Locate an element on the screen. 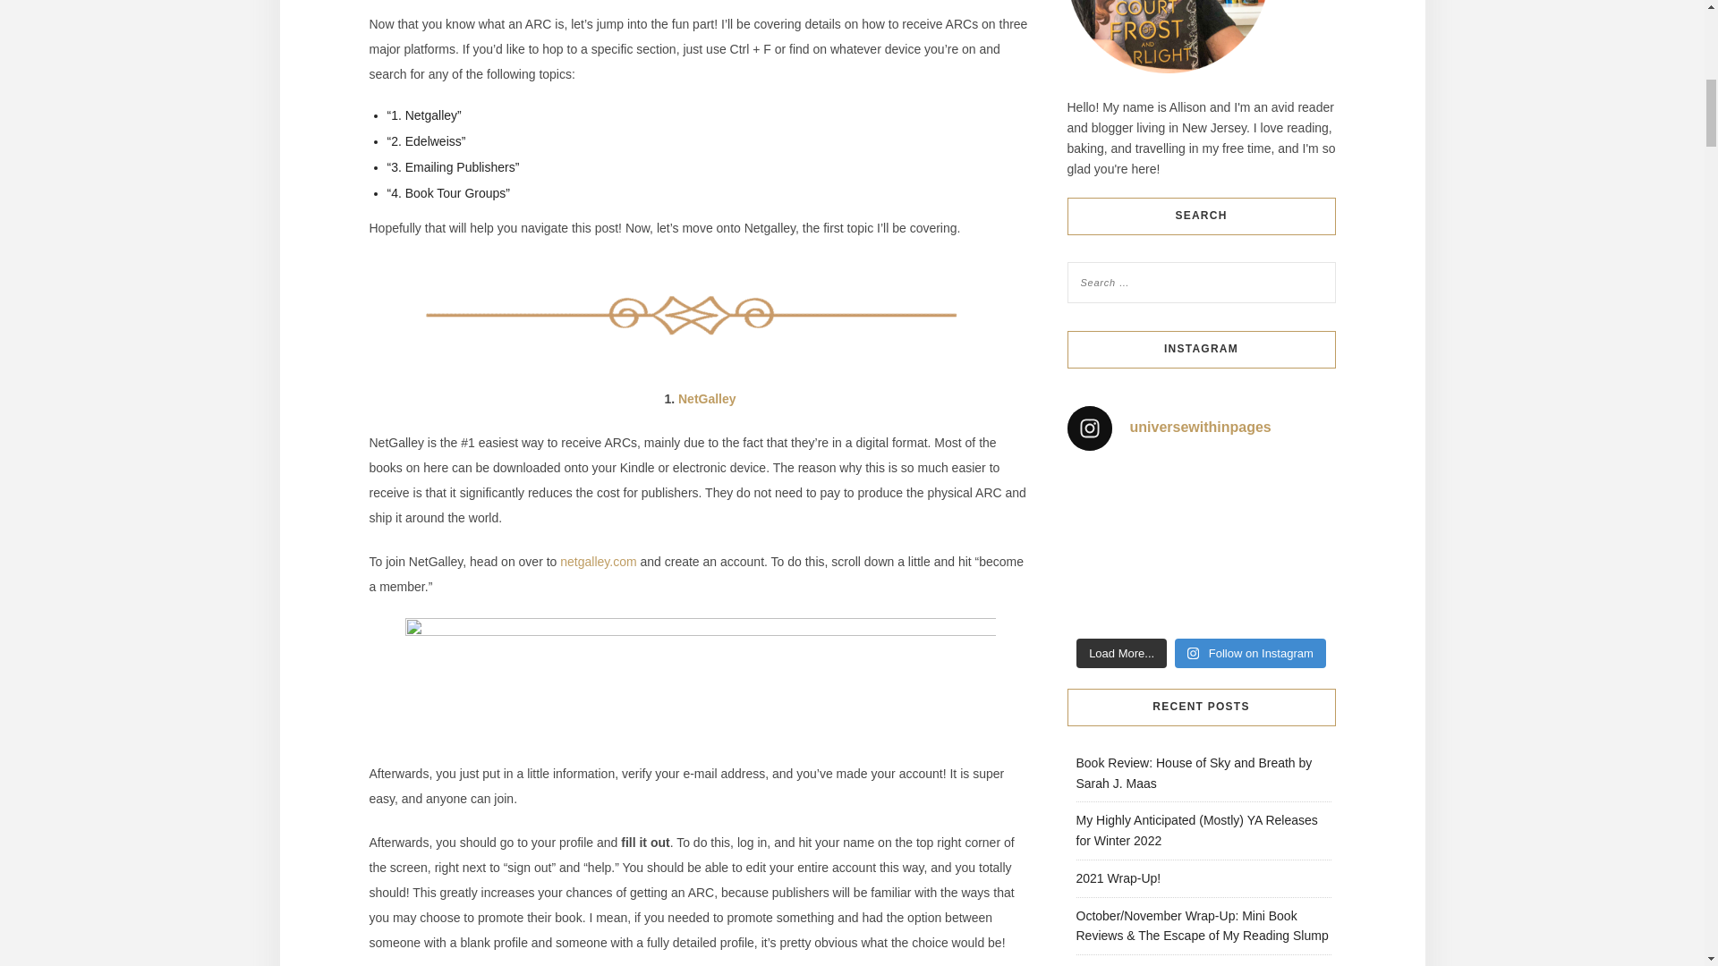 This screenshot has height=966, width=1718. About Me is located at coordinates (1167, 37).